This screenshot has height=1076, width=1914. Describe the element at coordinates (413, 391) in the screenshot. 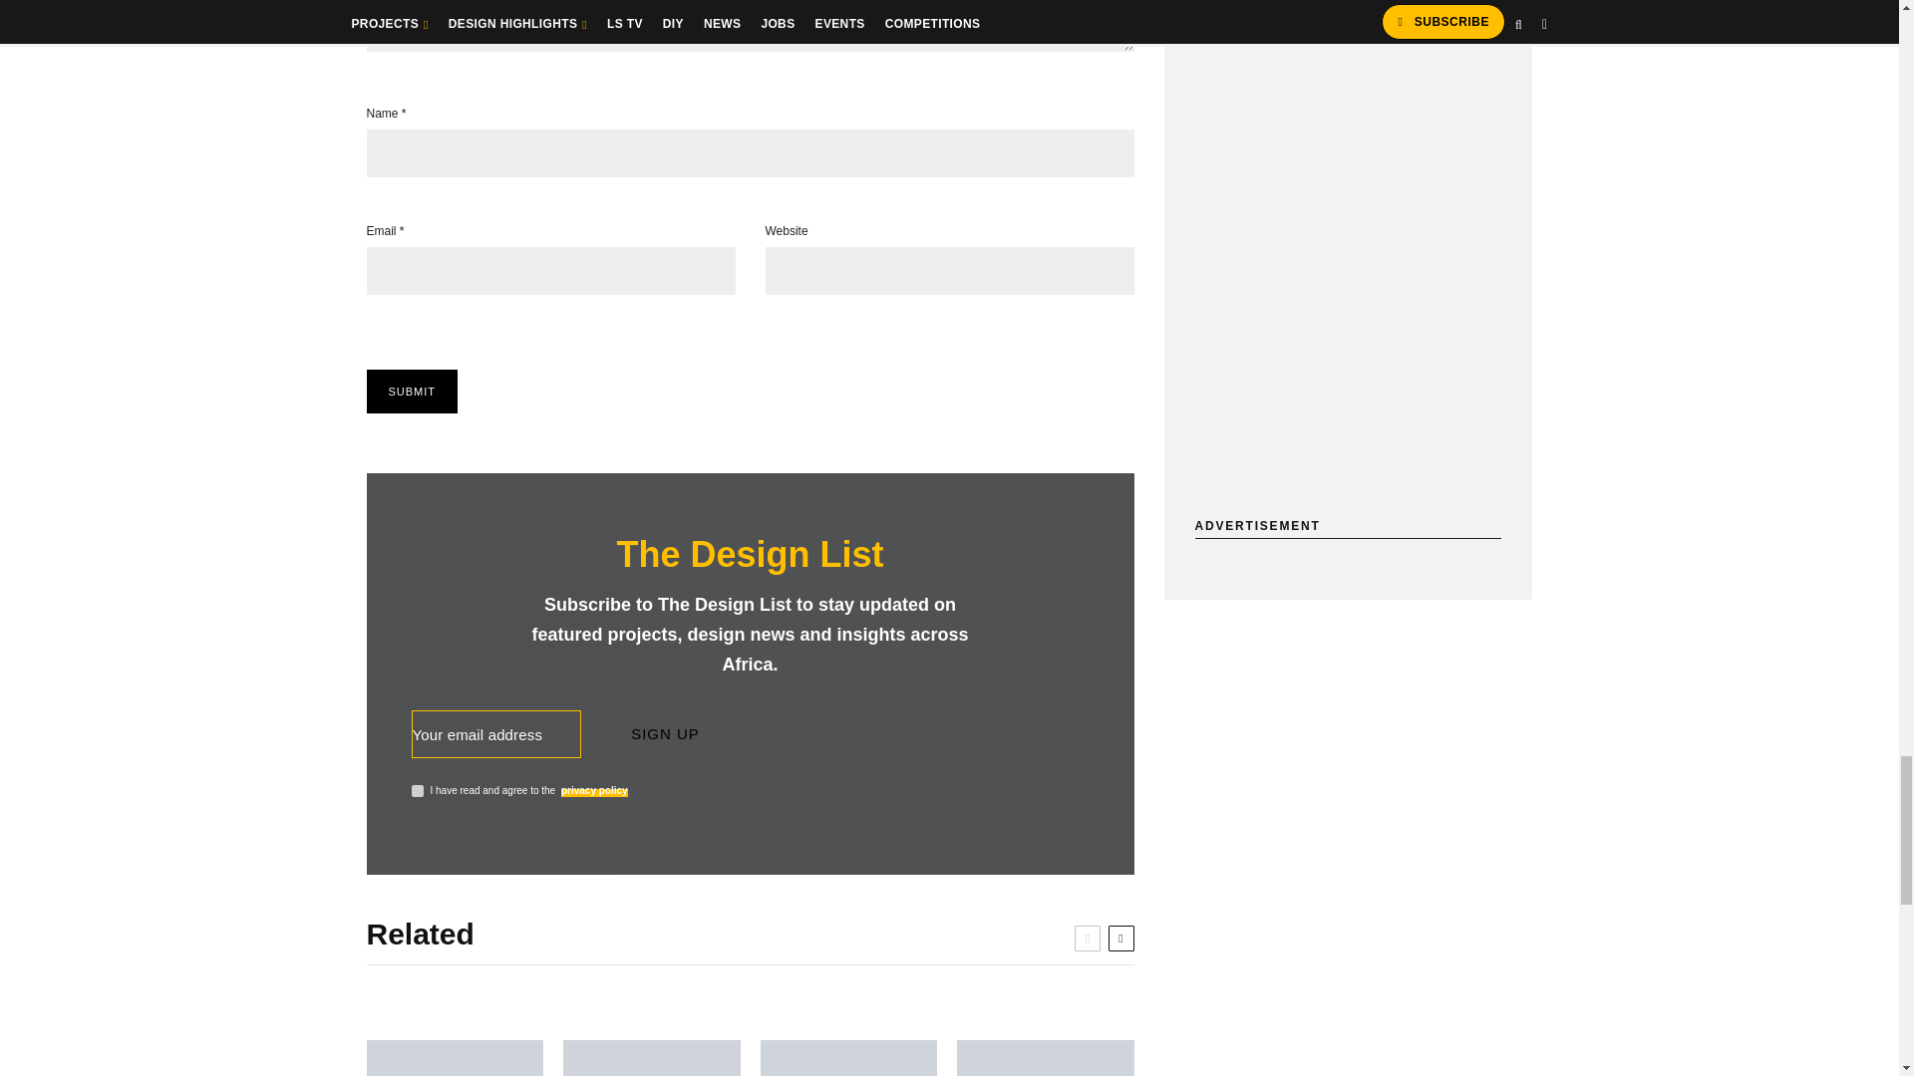

I see `Submit` at that location.